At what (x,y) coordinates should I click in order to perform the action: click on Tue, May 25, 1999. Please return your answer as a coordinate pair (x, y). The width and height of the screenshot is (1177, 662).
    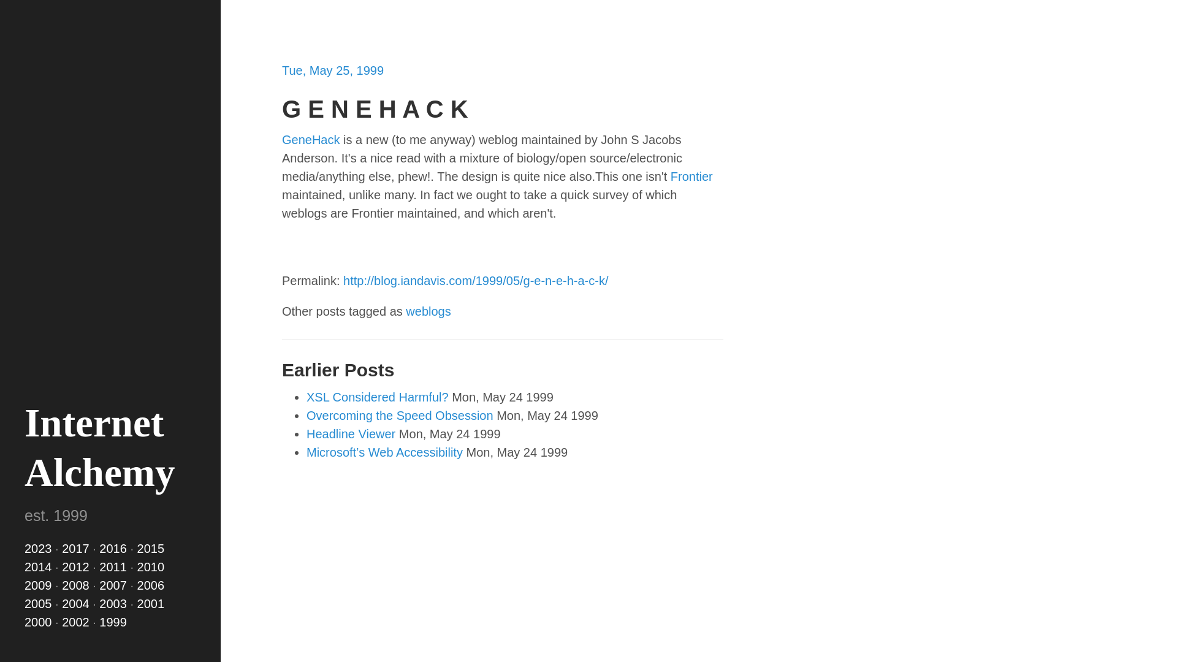
    Looking at the image, I should click on (332, 70).